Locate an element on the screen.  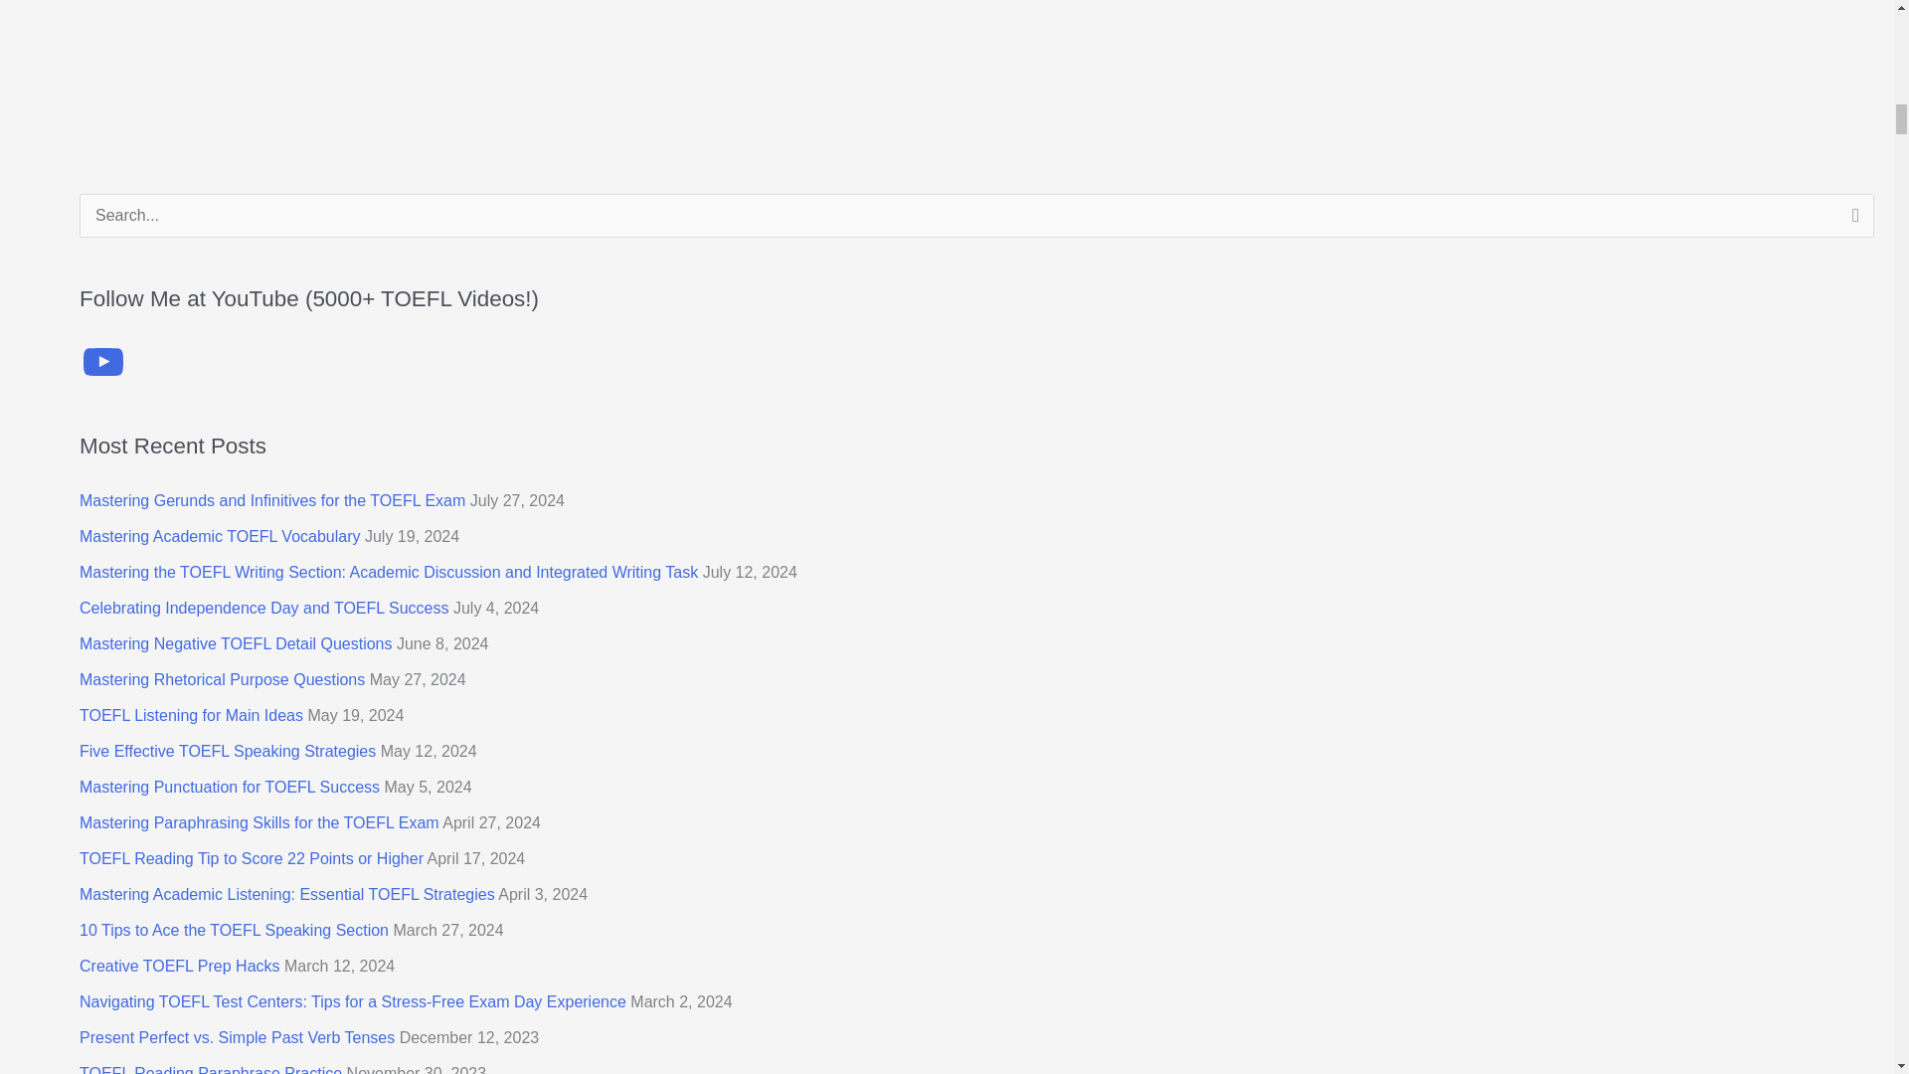
Mastering Academic TOEFL Vocabulary is located at coordinates (220, 536).